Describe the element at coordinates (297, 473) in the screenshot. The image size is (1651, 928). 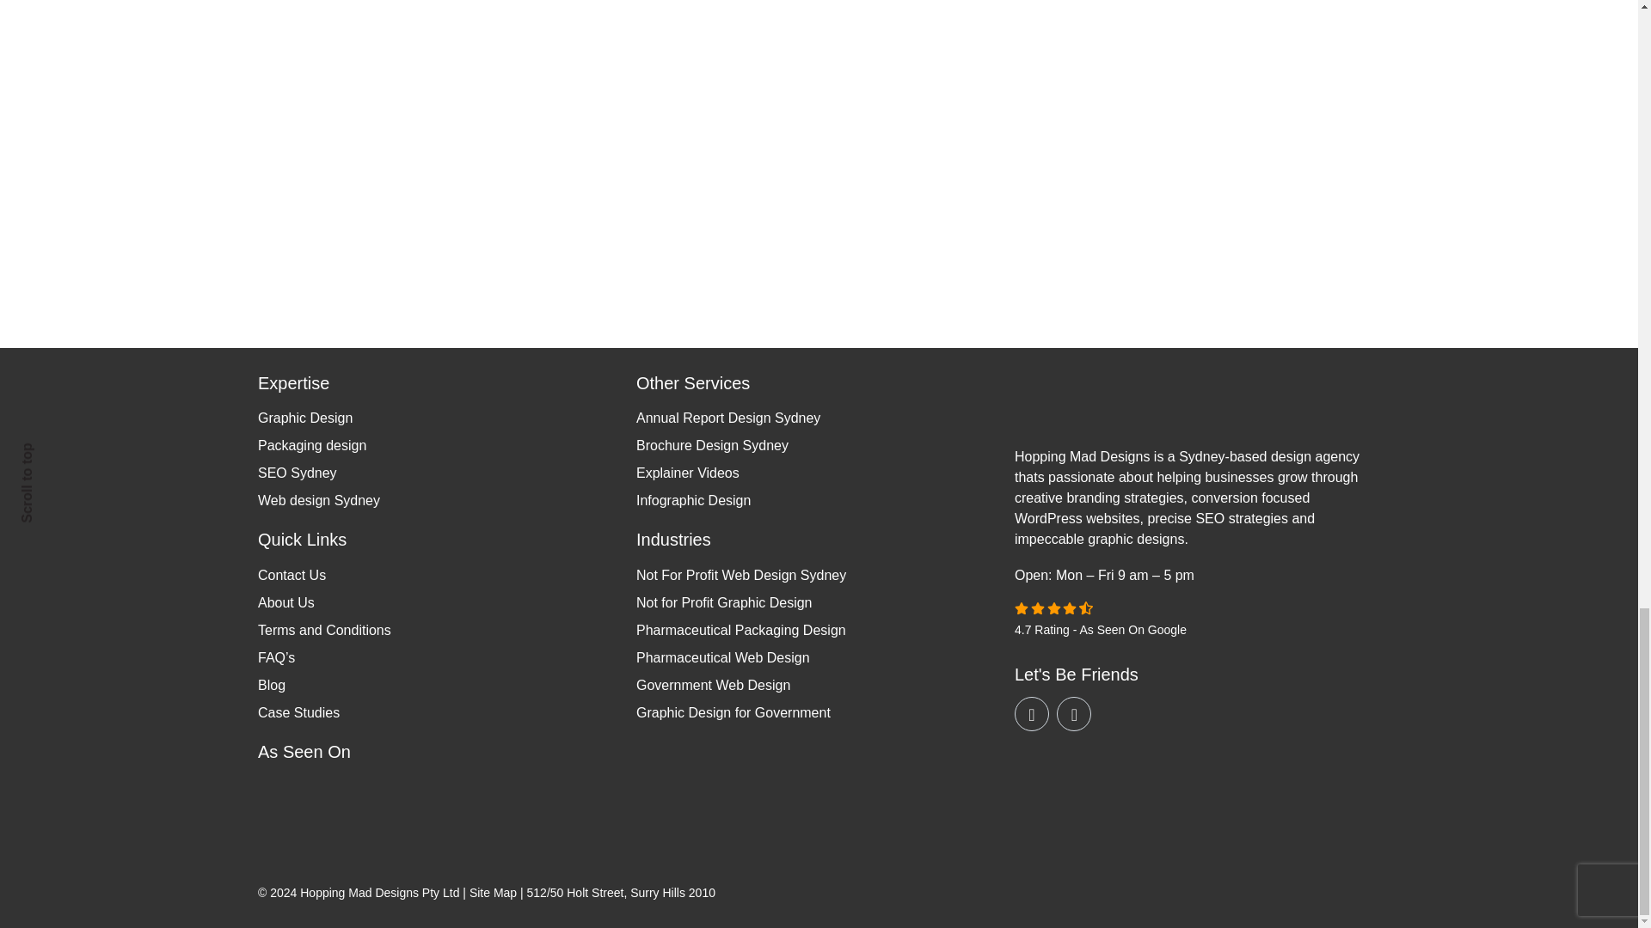
I see `SEO Sydney` at that location.